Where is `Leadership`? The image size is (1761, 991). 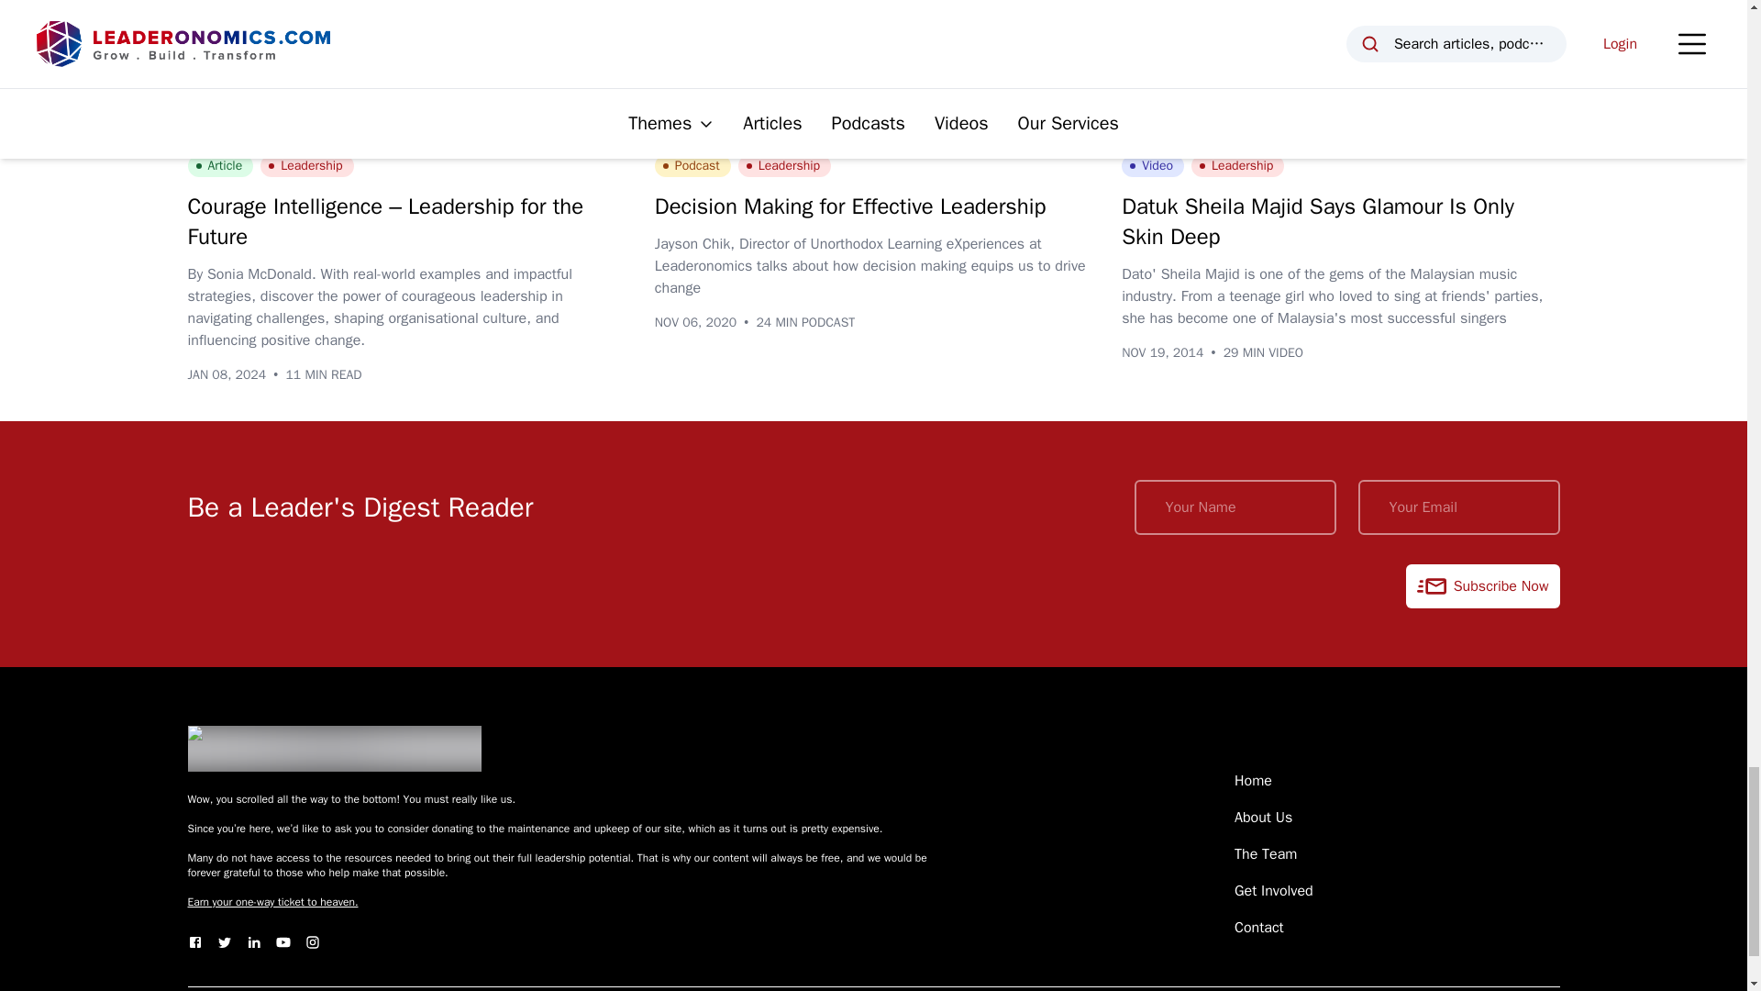 Leadership is located at coordinates (306, 165).